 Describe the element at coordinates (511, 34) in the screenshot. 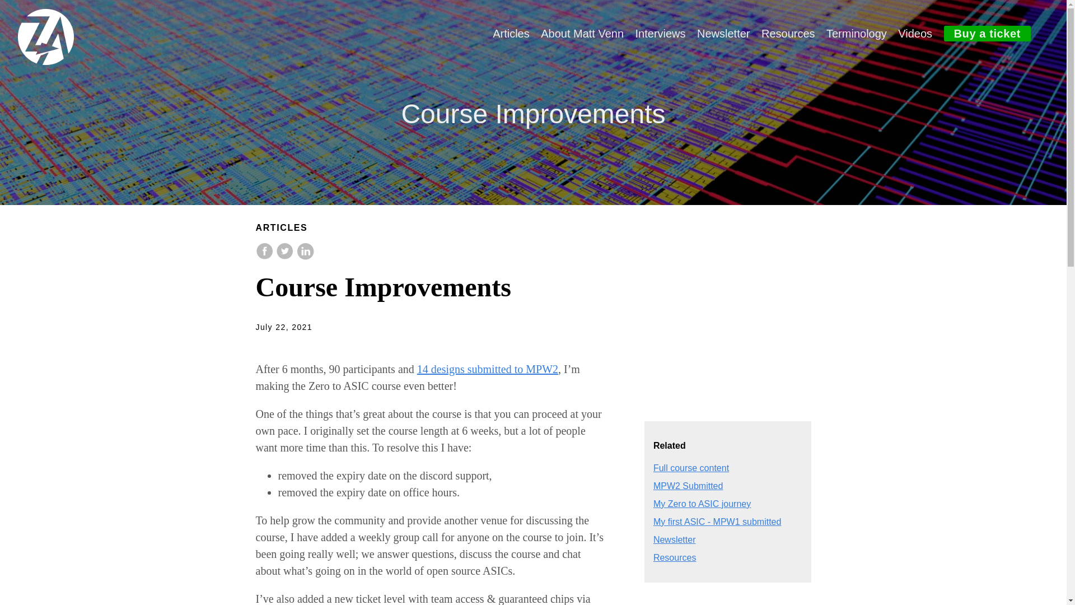

I see `Articles` at that location.